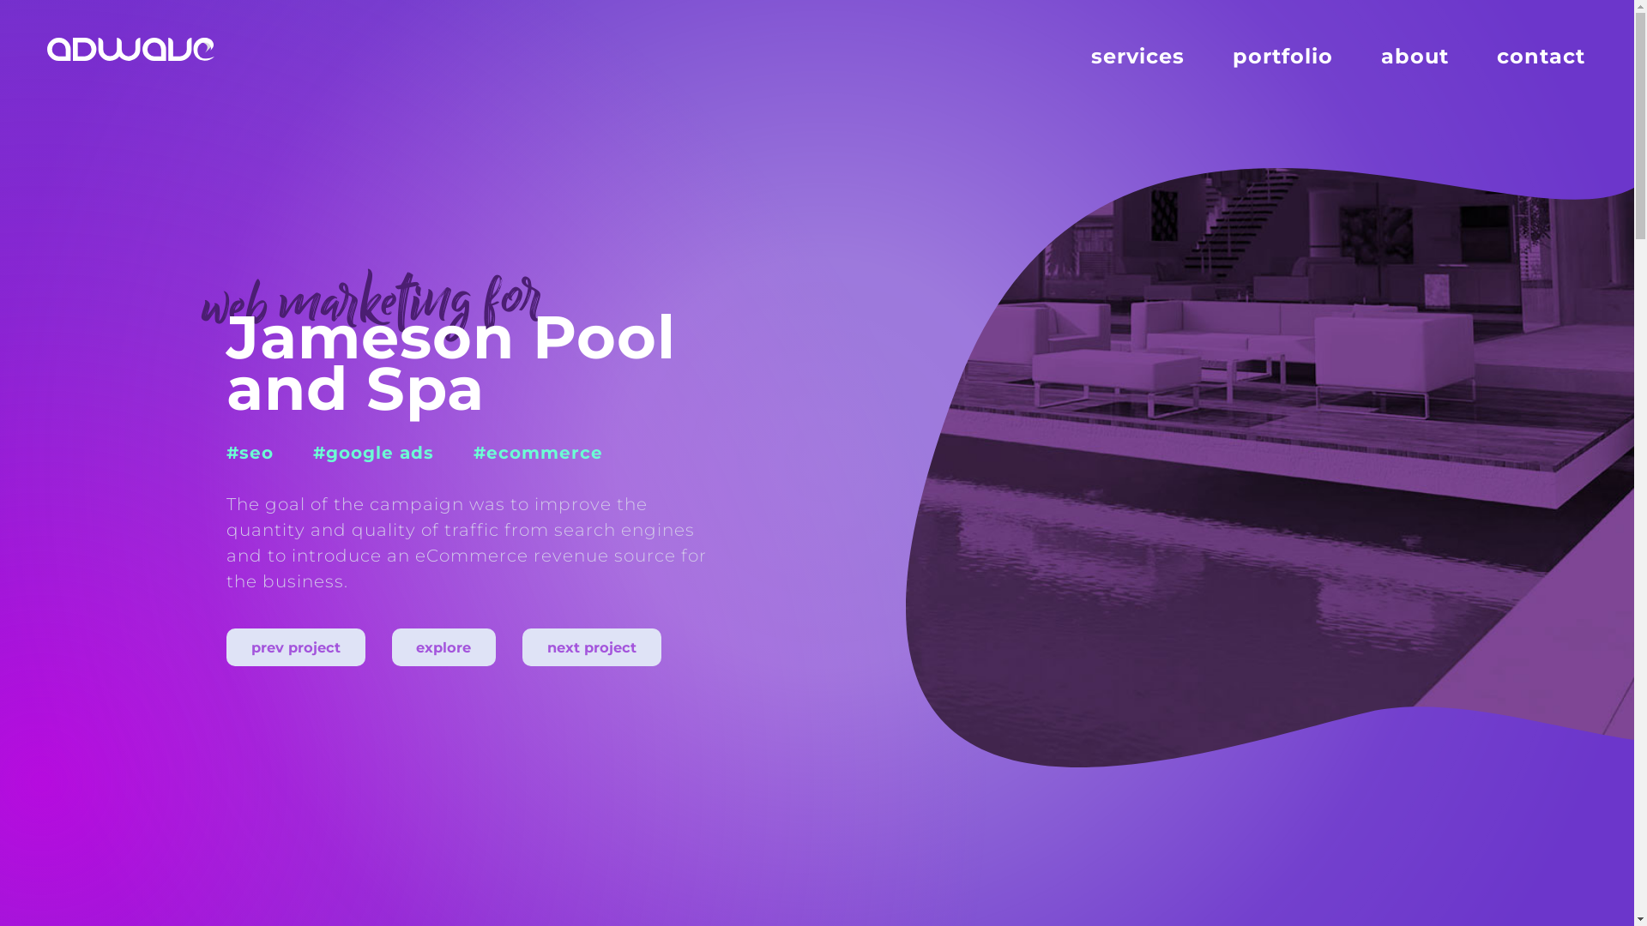  Describe the element at coordinates (1541, 57) in the screenshot. I see `contact` at that location.